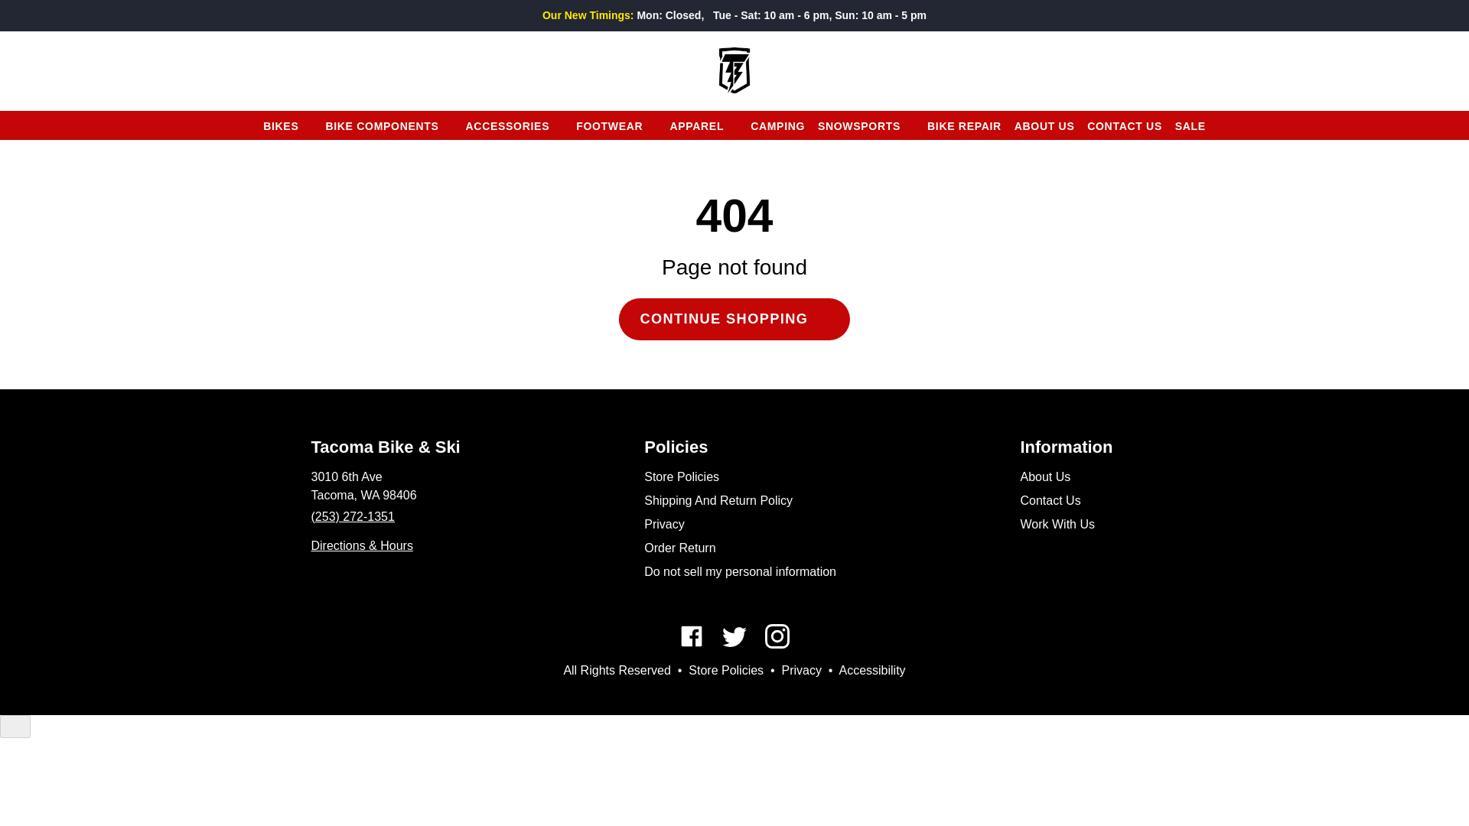 Image resolution: width=1469 pixels, height=826 pixels. I want to click on CART, so click(1435, 70).